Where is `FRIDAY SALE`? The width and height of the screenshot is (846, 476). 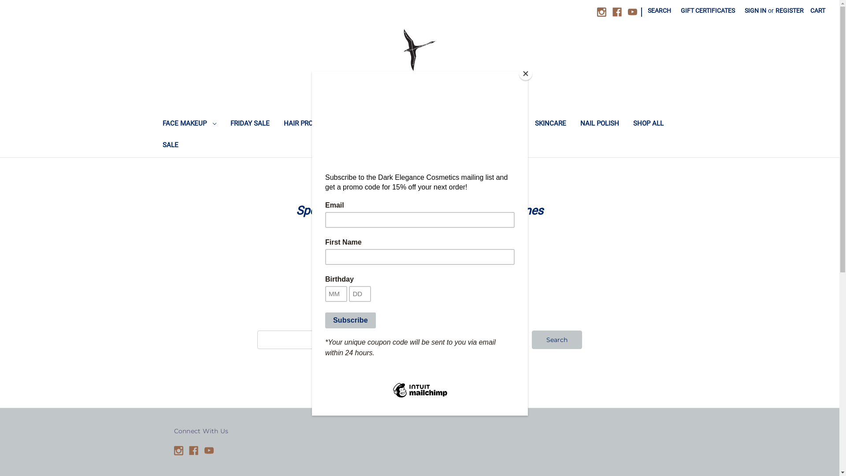 FRIDAY SALE is located at coordinates (250, 124).